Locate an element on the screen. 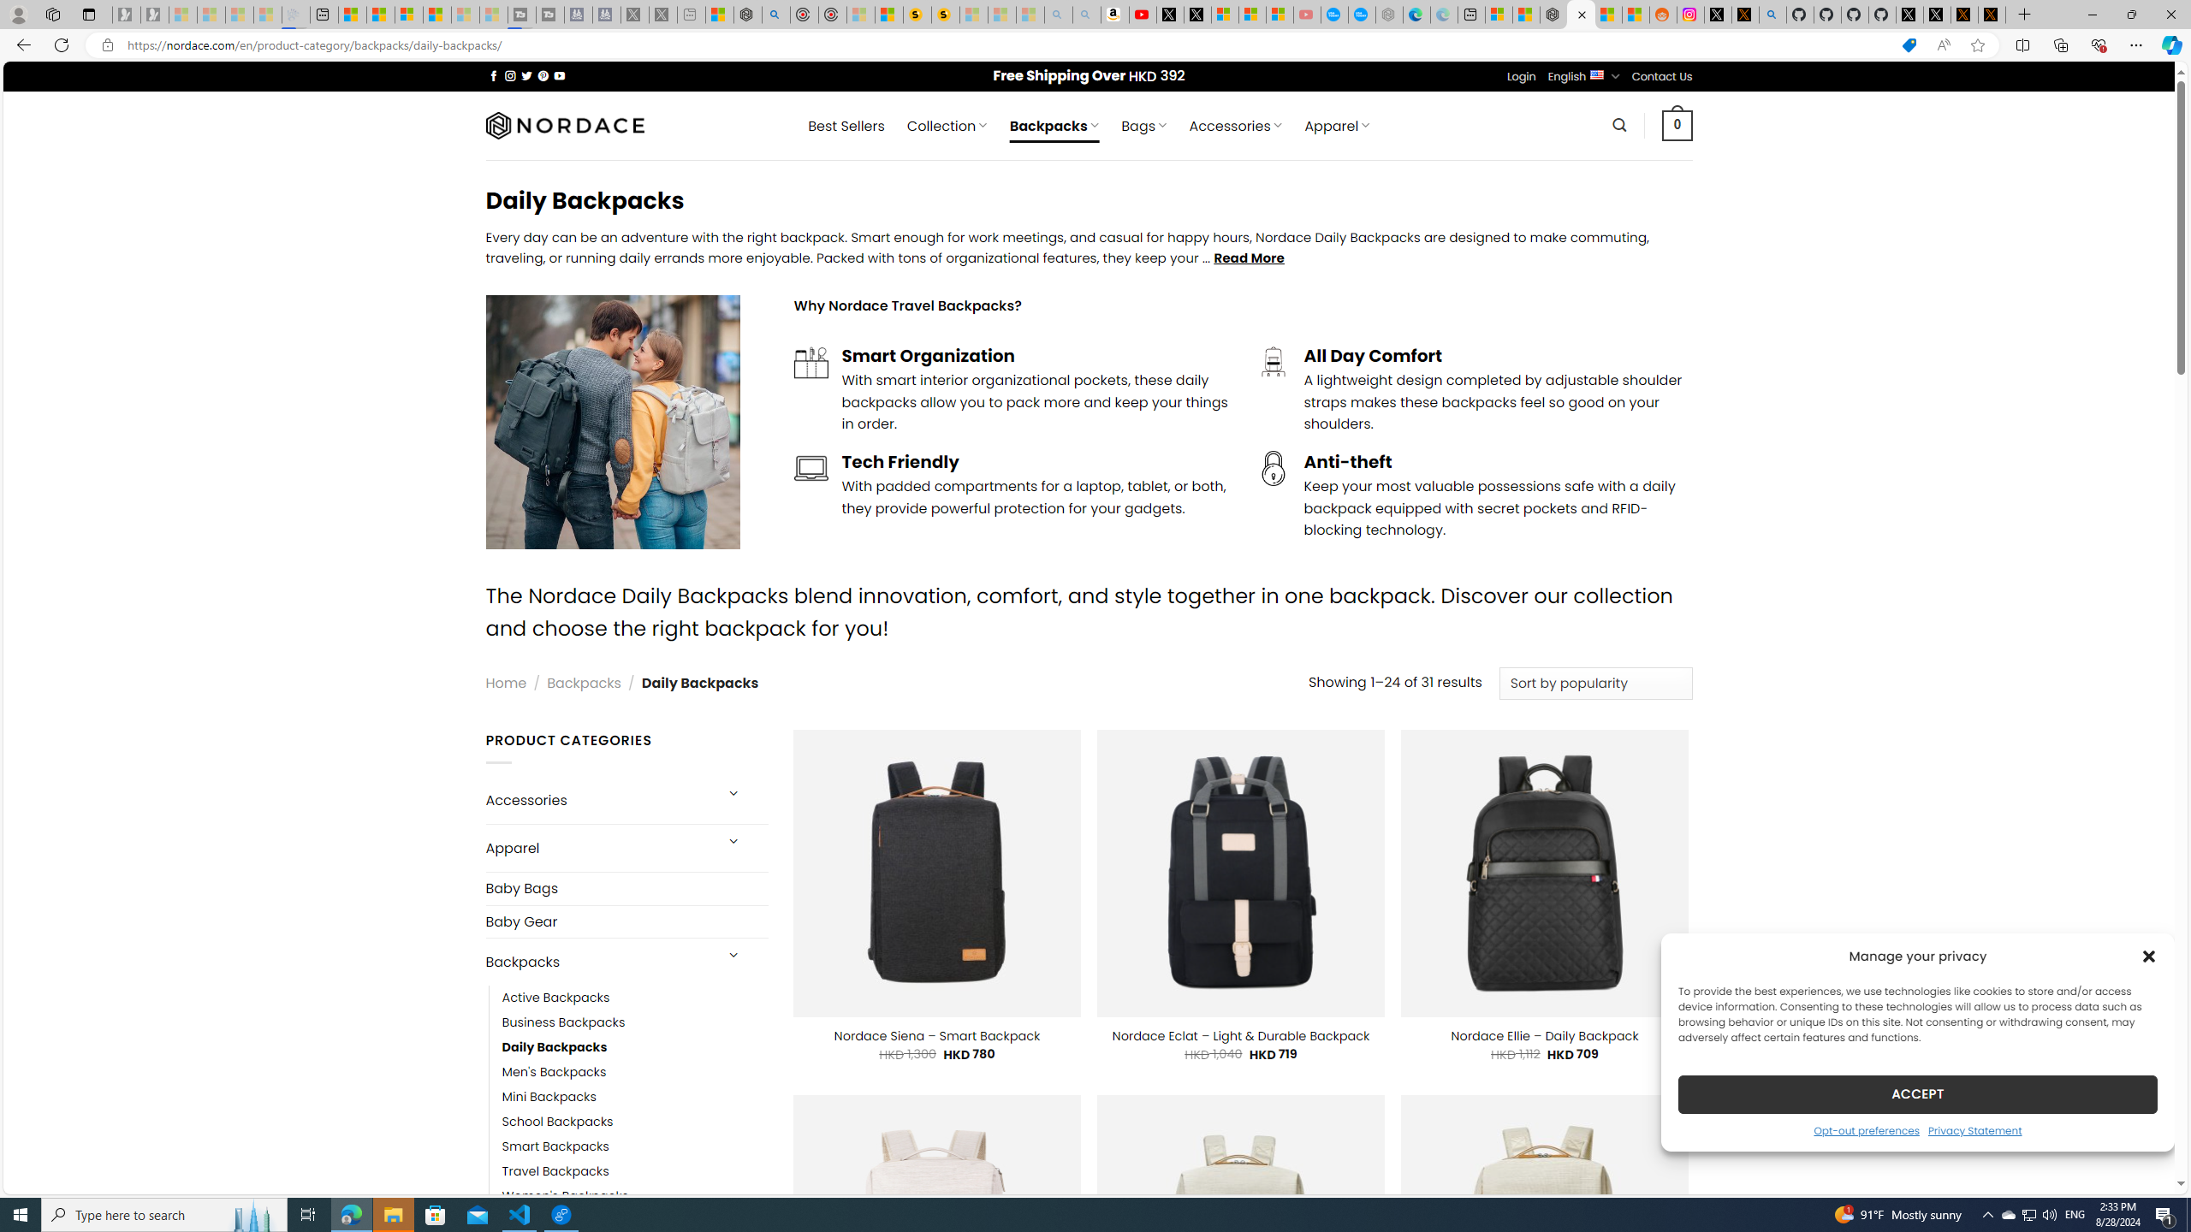  Daily Backpacks is located at coordinates (635, 1047).